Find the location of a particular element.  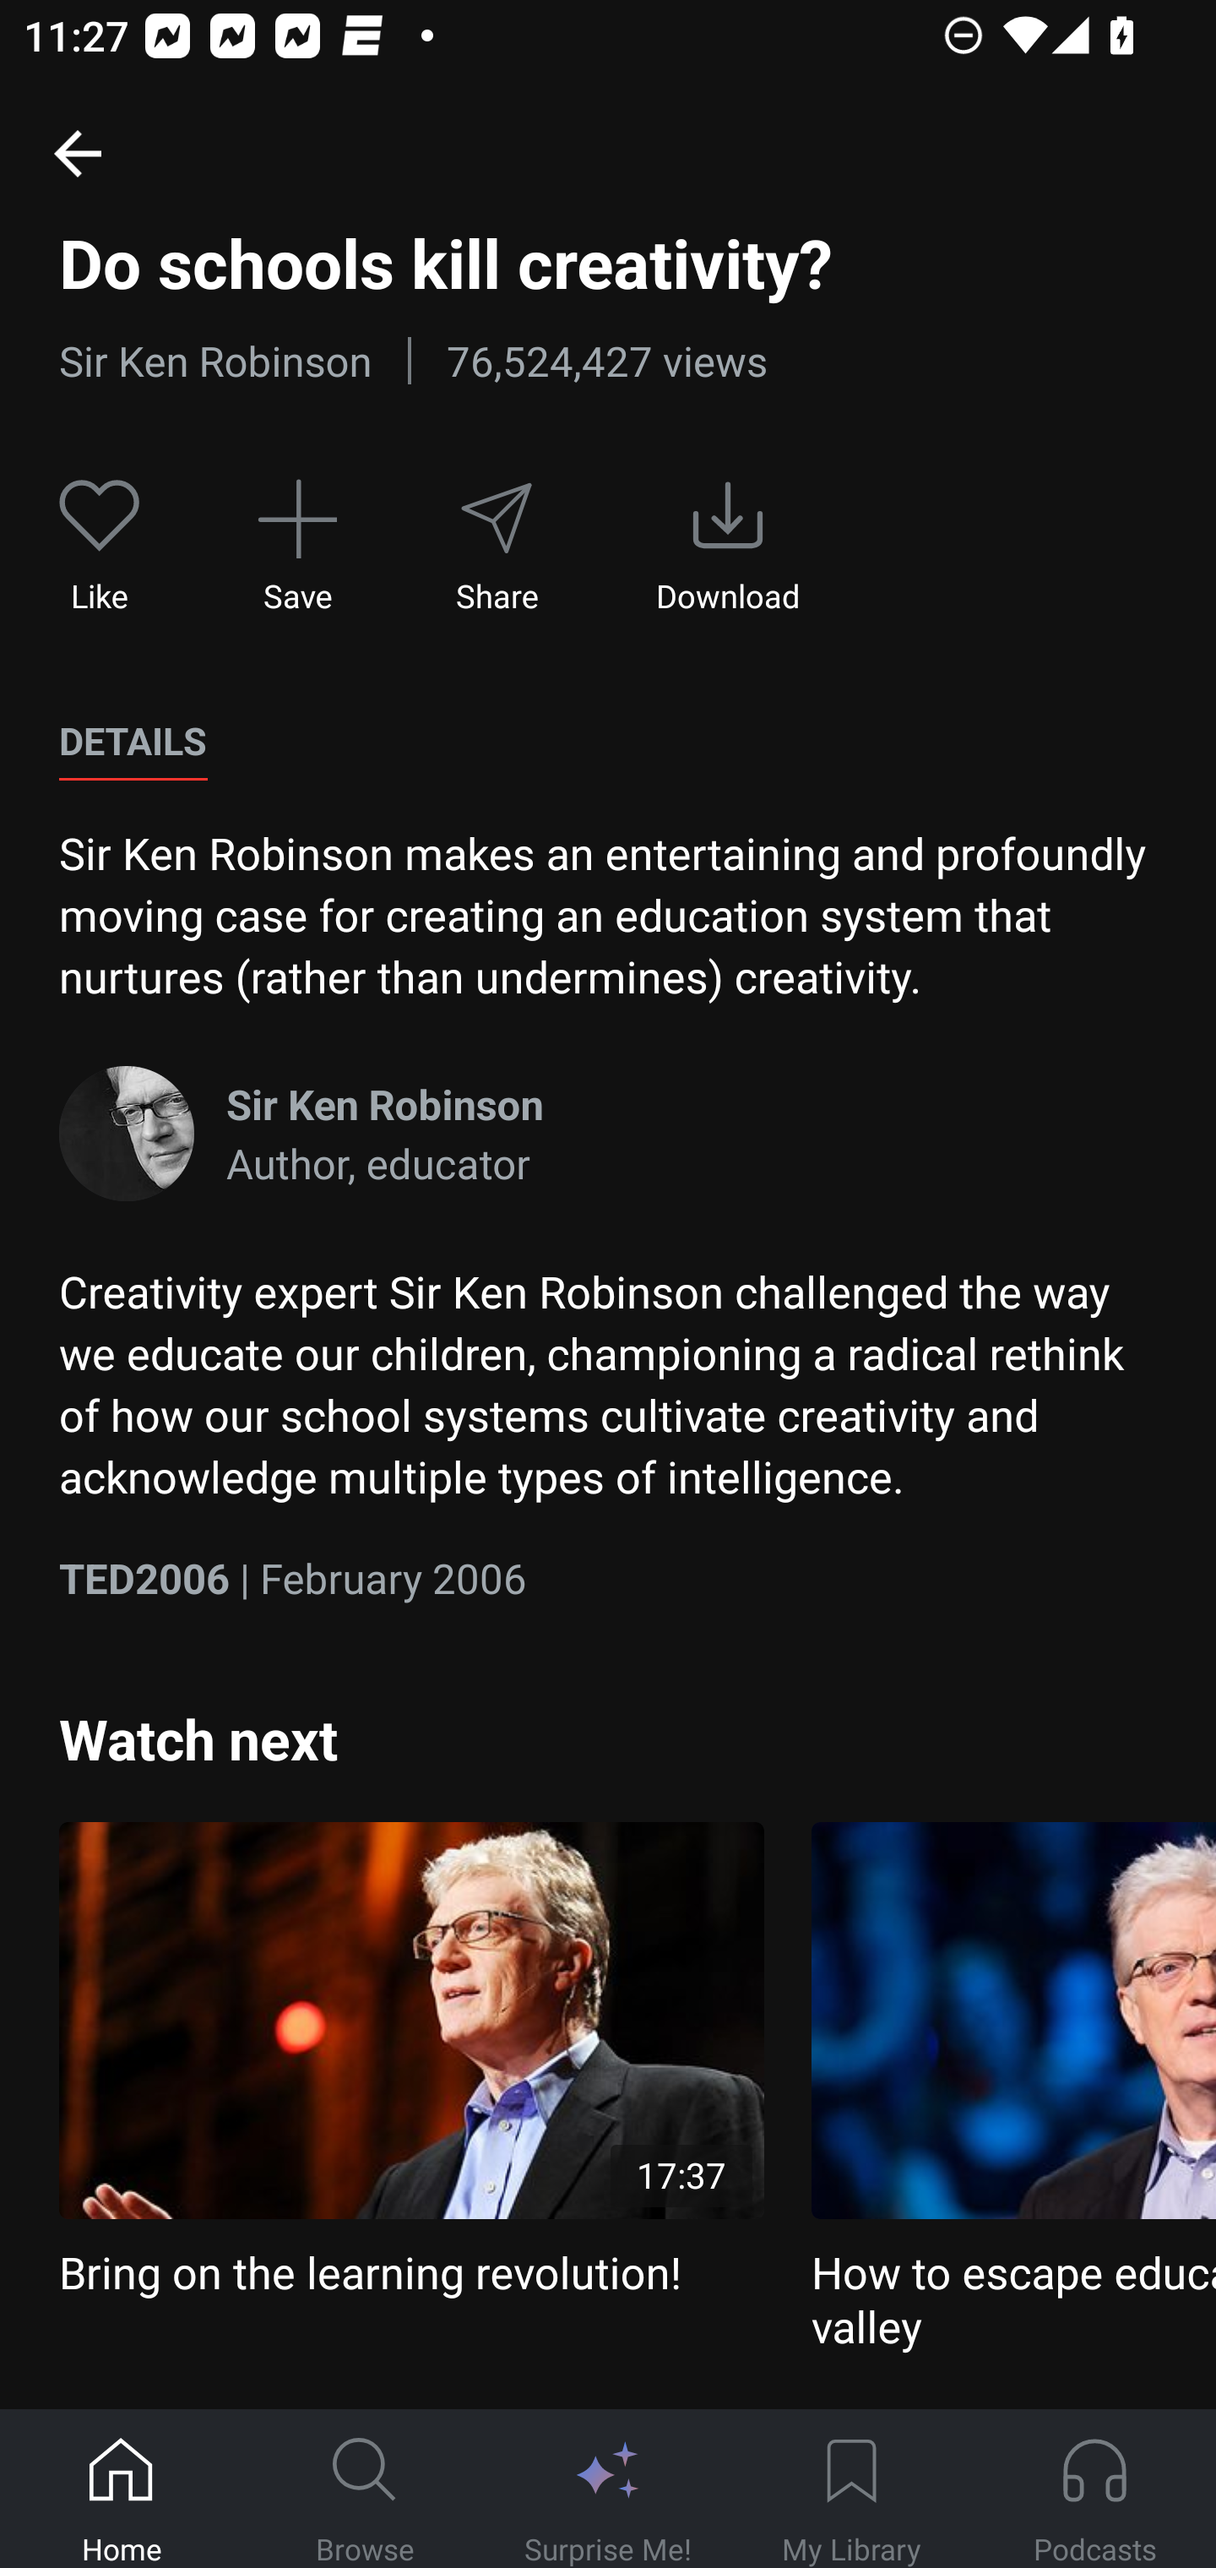

Go back is located at coordinates (77, 152).